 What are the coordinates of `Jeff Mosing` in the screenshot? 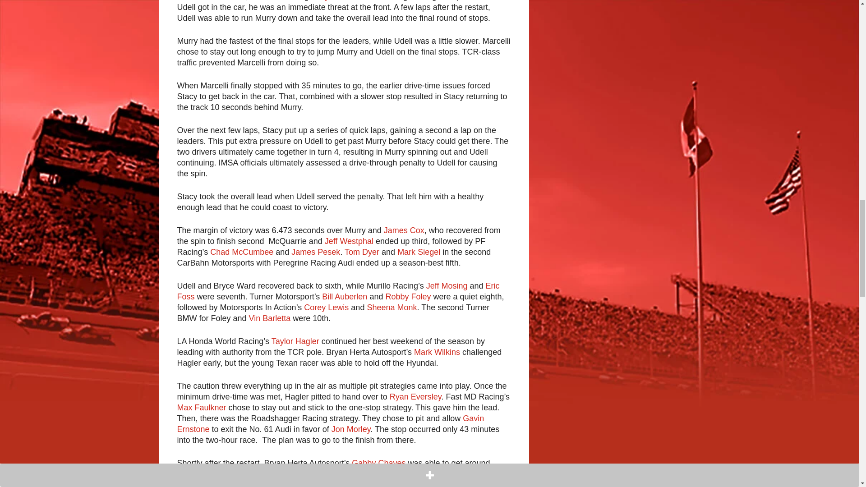 It's located at (447, 286).